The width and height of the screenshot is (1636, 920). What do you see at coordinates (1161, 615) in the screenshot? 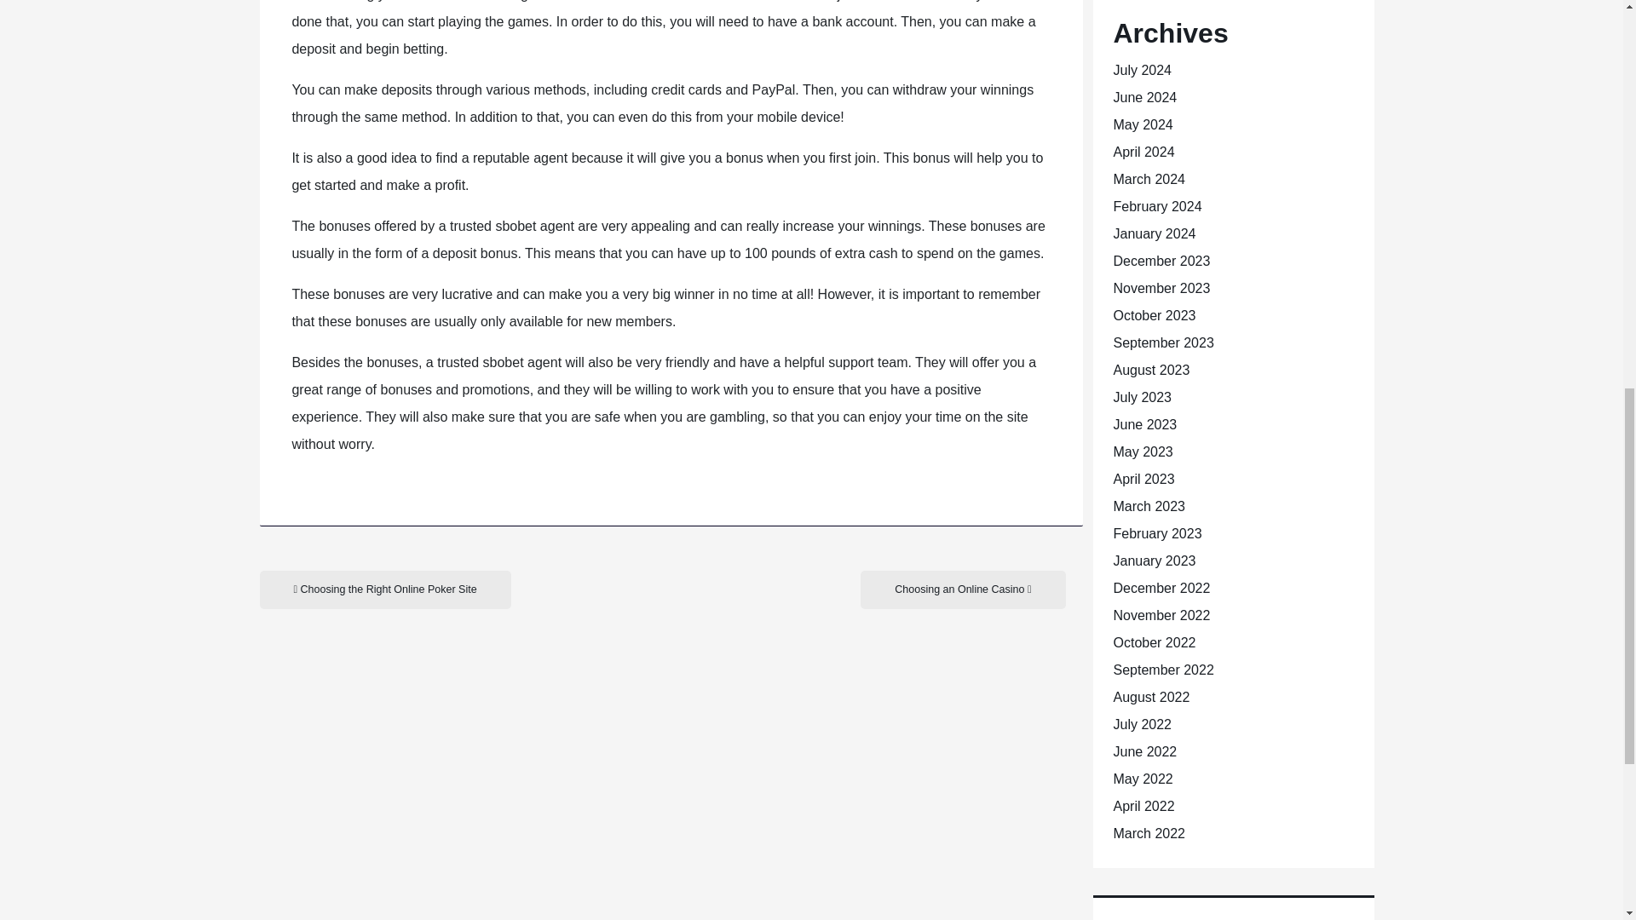
I see `November 2022` at bounding box center [1161, 615].